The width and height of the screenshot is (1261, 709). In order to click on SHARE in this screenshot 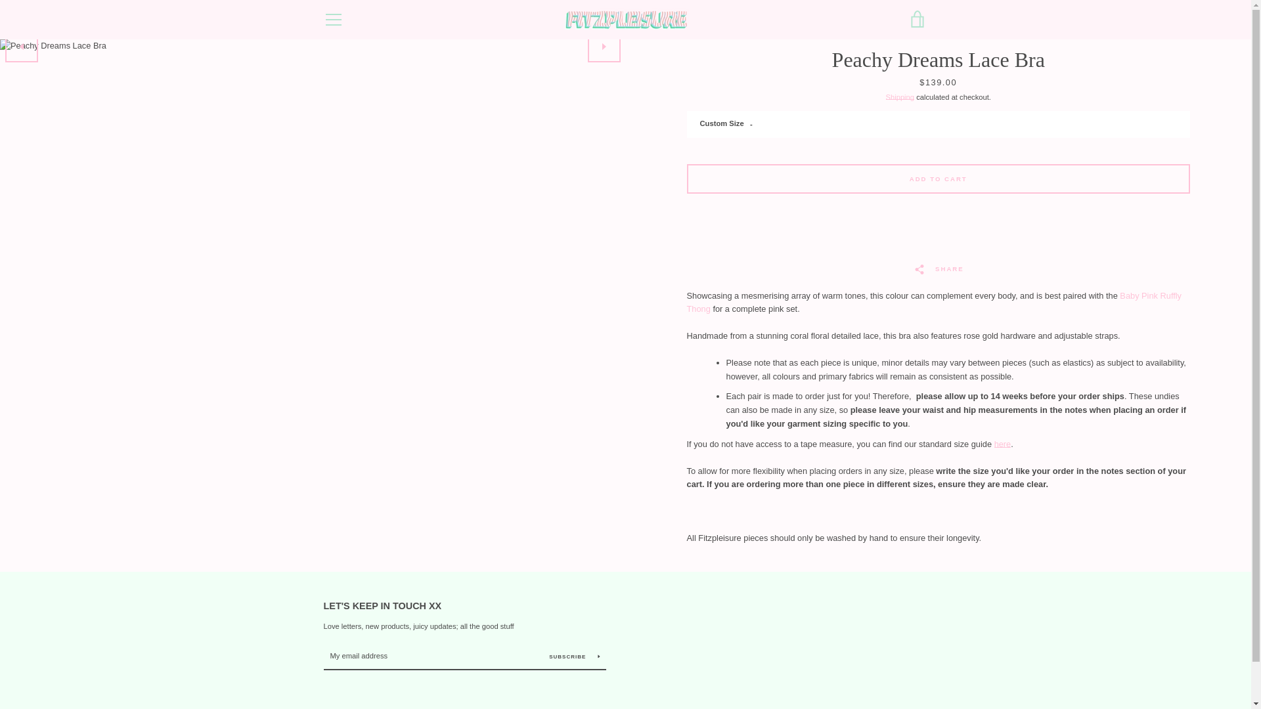, I will do `click(939, 269)`.